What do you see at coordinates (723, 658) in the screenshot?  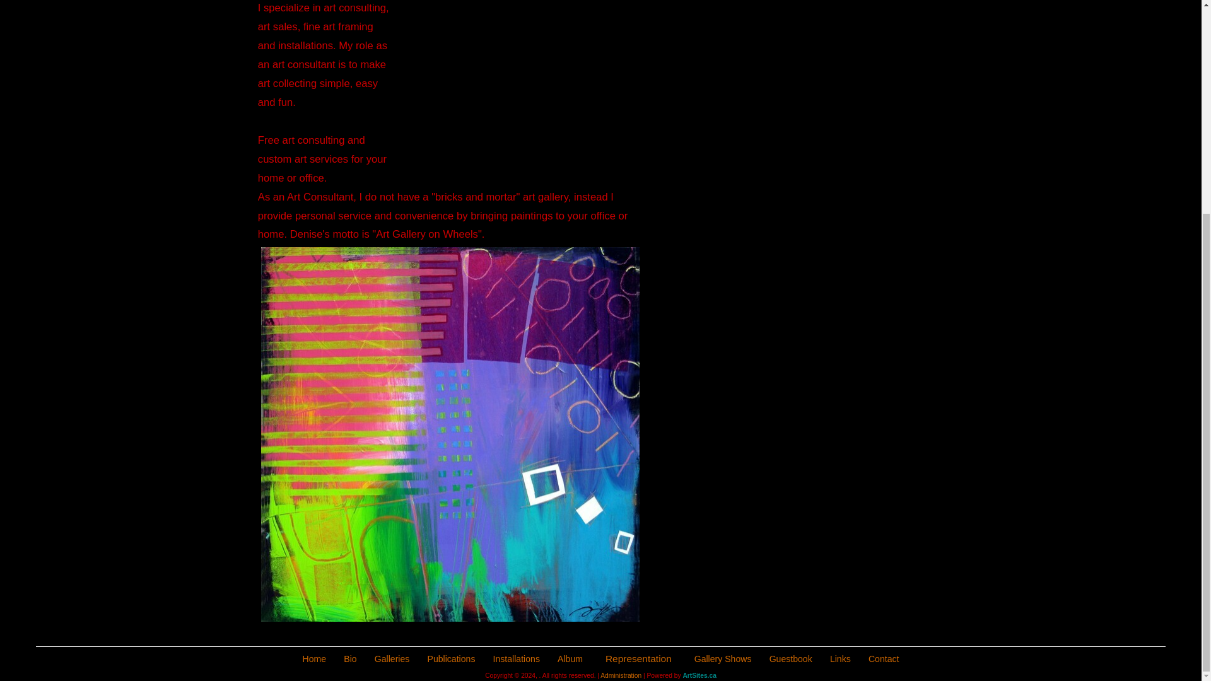 I see `Gallery Shows` at bounding box center [723, 658].